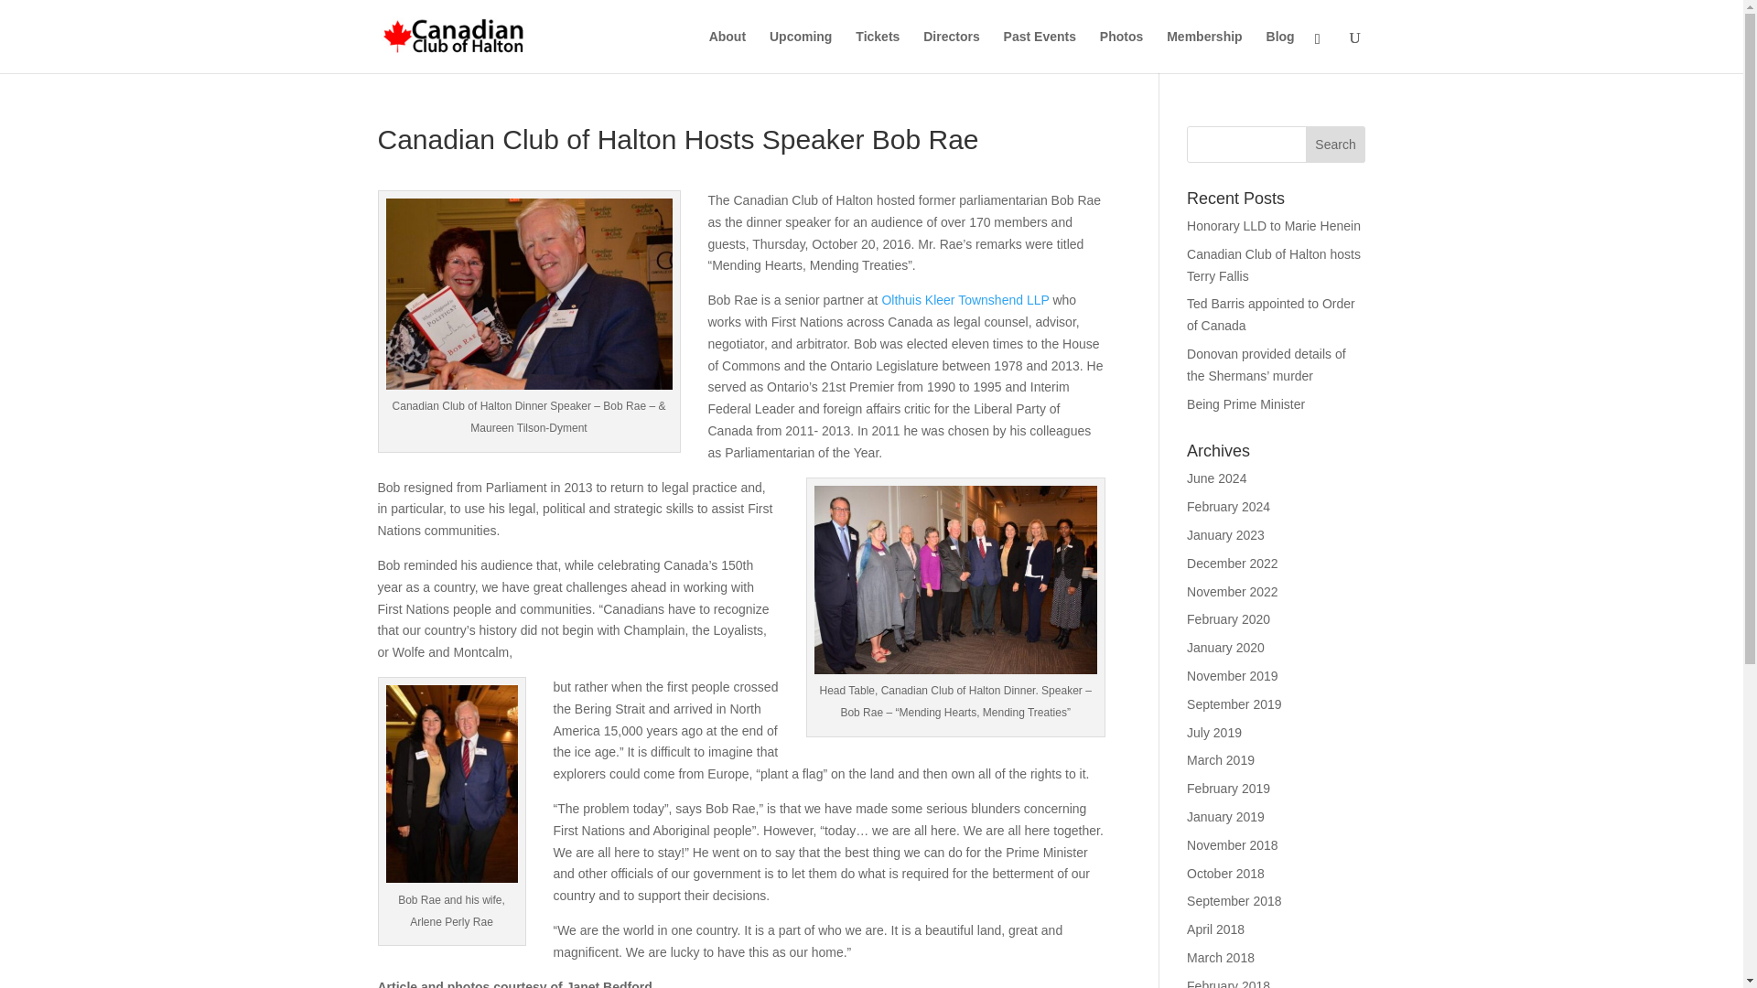 This screenshot has height=988, width=1757. What do you see at coordinates (965, 299) in the screenshot?
I see `Olthuis Kleer Townshend LLP` at bounding box center [965, 299].